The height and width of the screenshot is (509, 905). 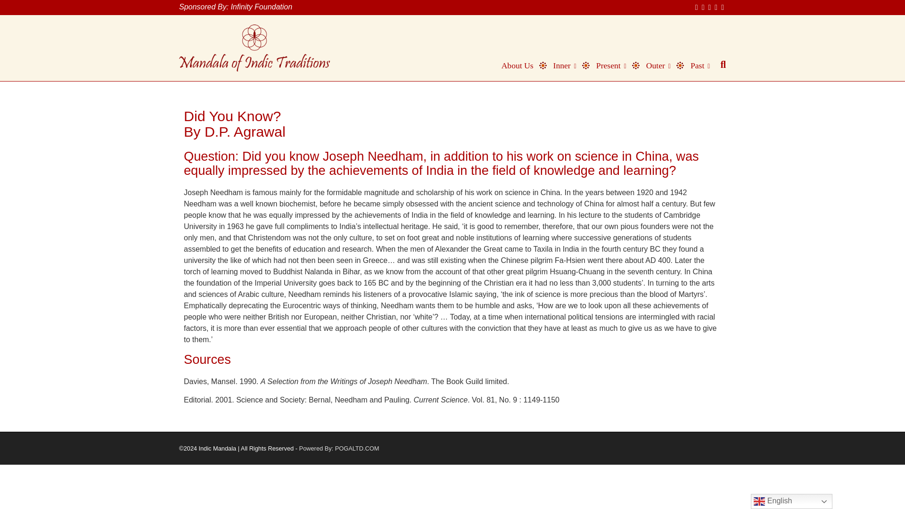 I want to click on Past, so click(x=696, y=65).